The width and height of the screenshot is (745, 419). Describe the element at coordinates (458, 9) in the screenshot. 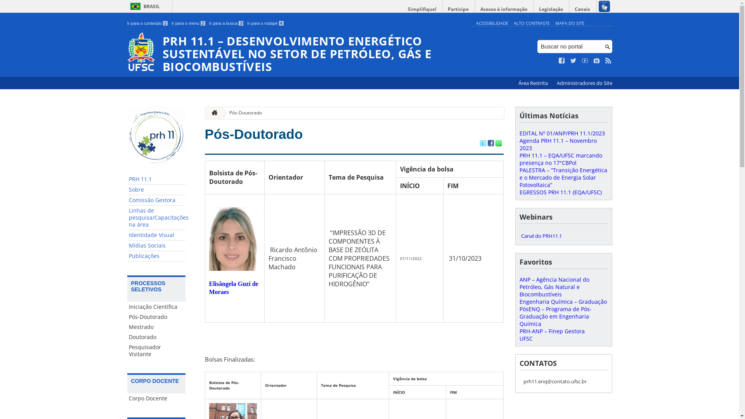

I see `Participe` at that location.